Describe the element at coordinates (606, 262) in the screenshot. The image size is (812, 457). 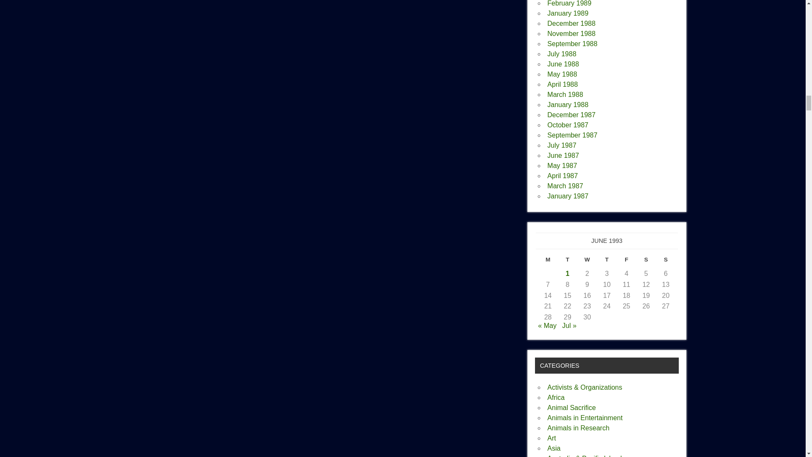
I see `Thursday` at that location.